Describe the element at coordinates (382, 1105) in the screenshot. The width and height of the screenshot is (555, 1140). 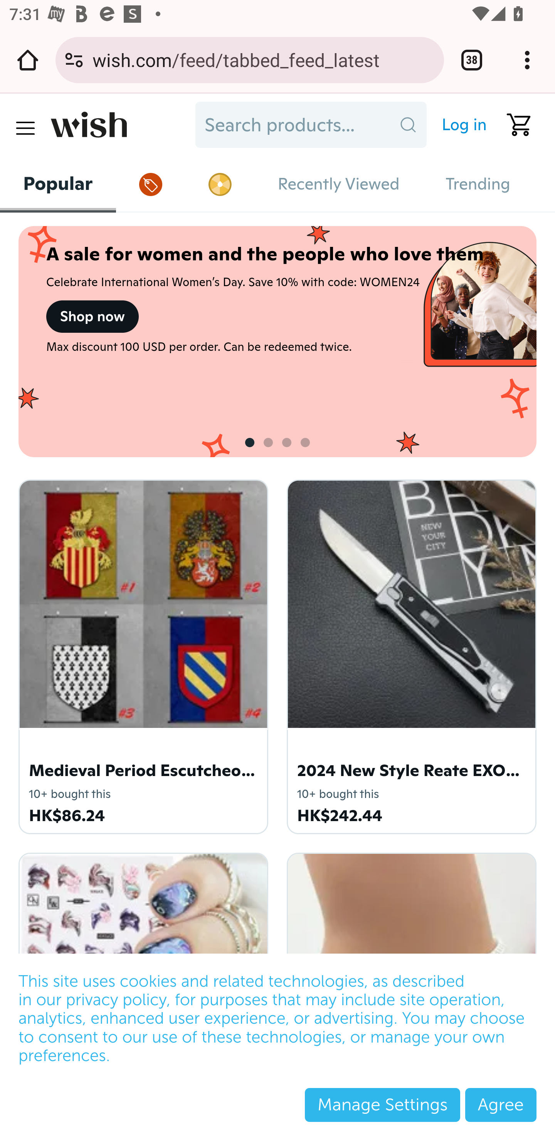
I see `Manage Settings` at that location.